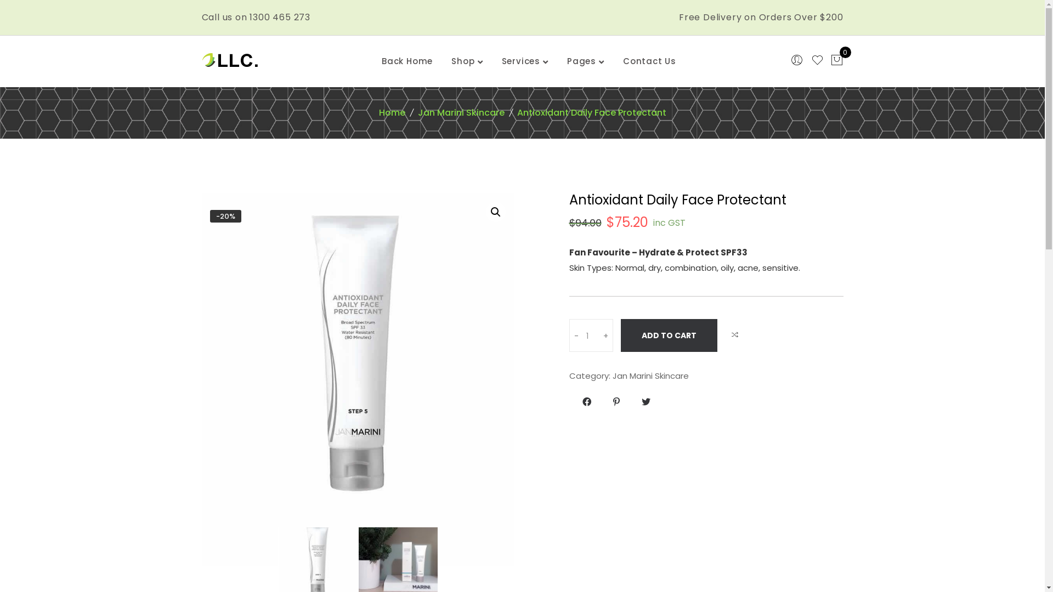 Image resolution: width=1053 pixels, height=592 pixels. What do you see at coordinates (461, 113) in the screenshot?
I see `Jan Marini Skincare` at bounding box center [461, 113].